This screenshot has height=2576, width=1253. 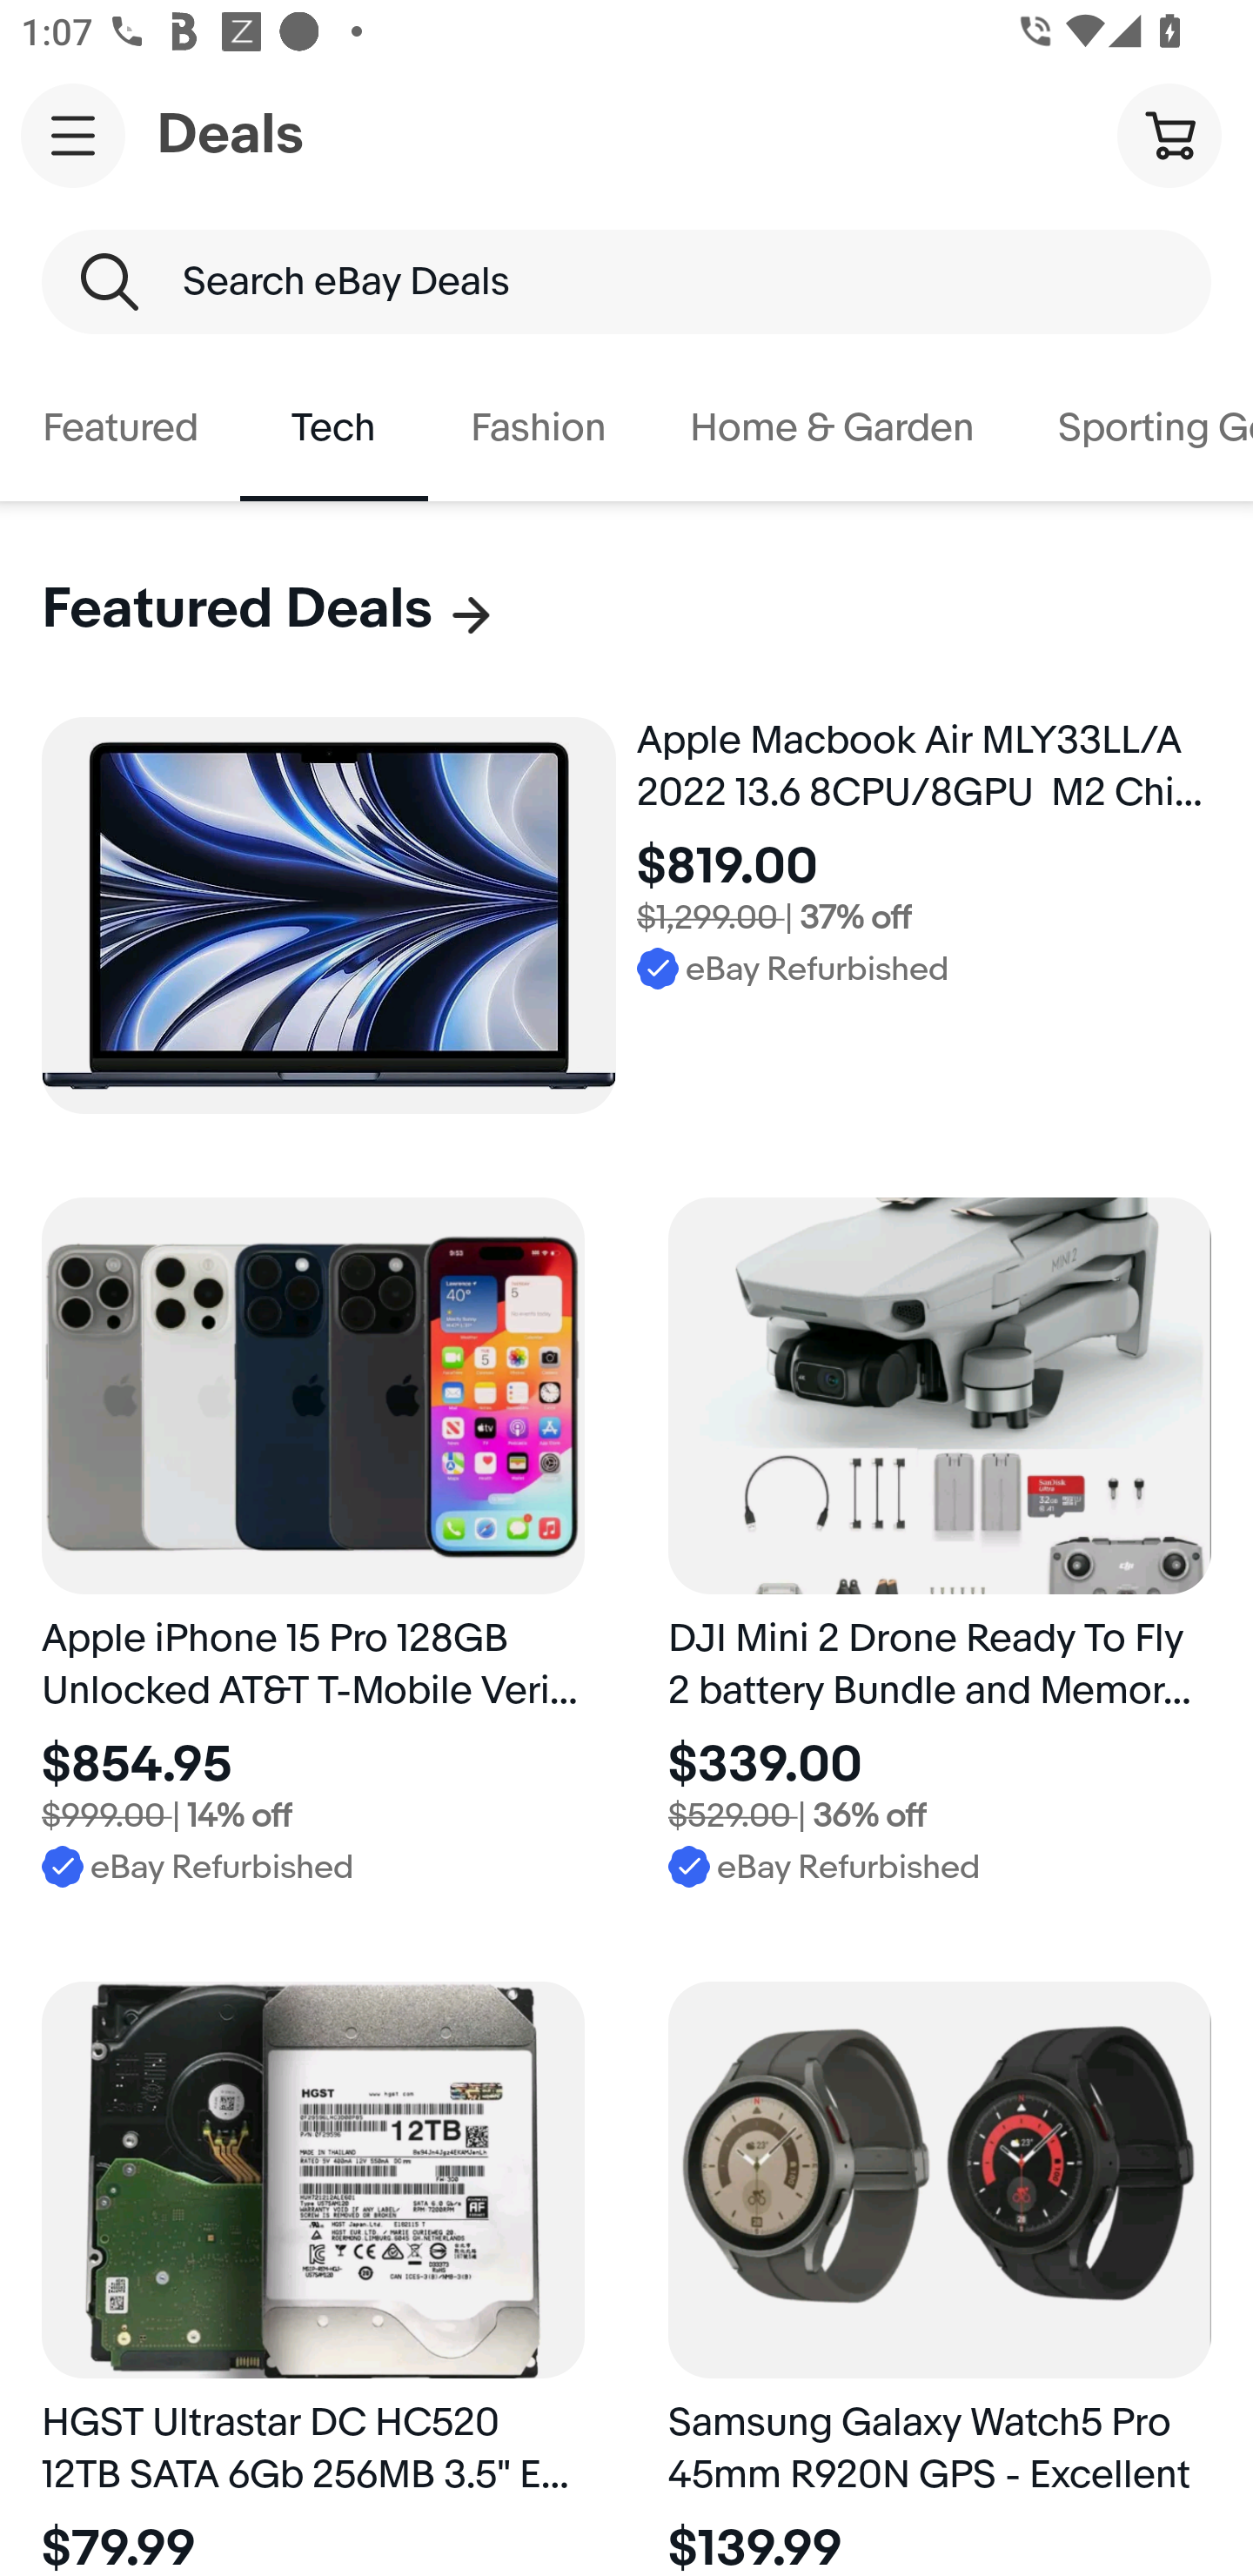 I want to click on Search eBay Deals Search Keyword Search eBay Deals, so click(x=626, y=282).